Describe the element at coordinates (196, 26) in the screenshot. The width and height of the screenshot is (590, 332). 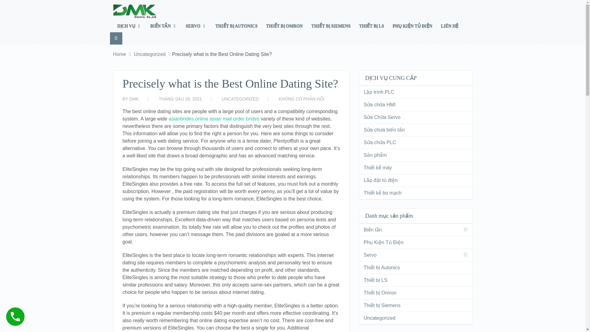
I see `SERVO` at that location.